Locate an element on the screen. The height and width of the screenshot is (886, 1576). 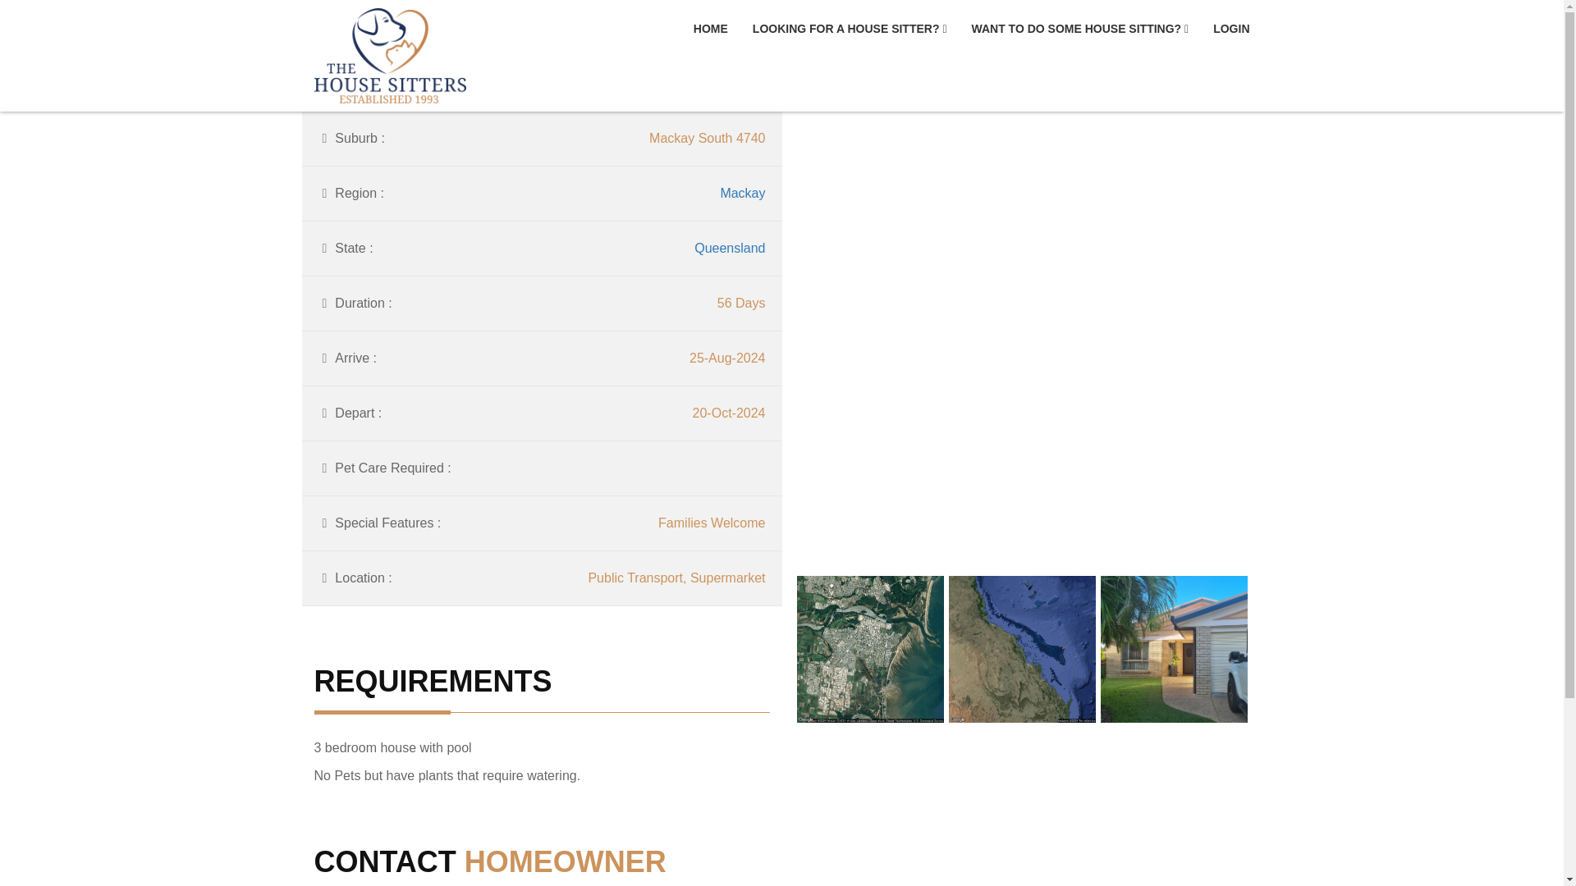
LOOKING FOR A HOUSE SITTER? is located at coordinates (850, 29).